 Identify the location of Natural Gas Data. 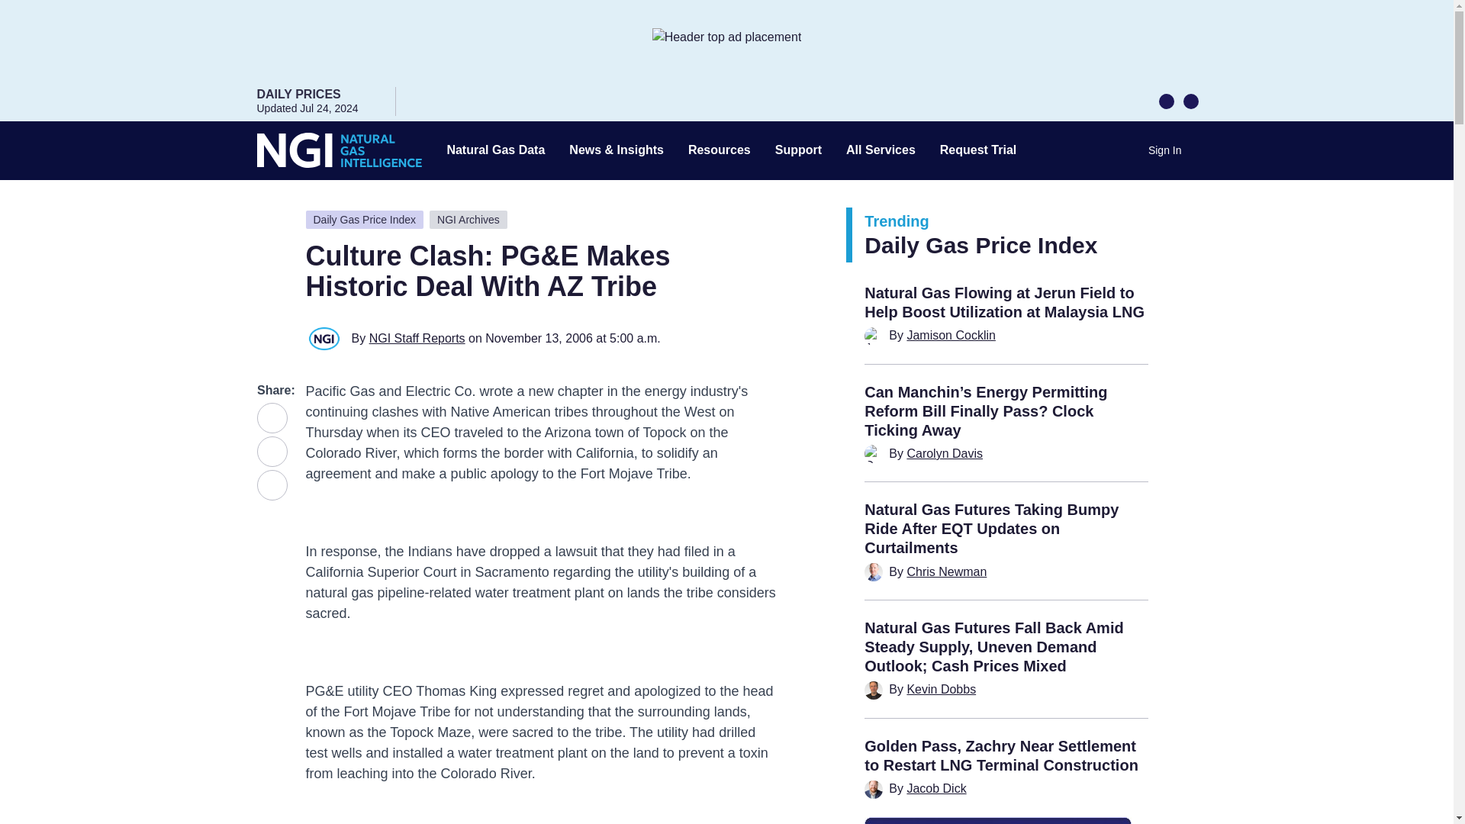
(496, 150).